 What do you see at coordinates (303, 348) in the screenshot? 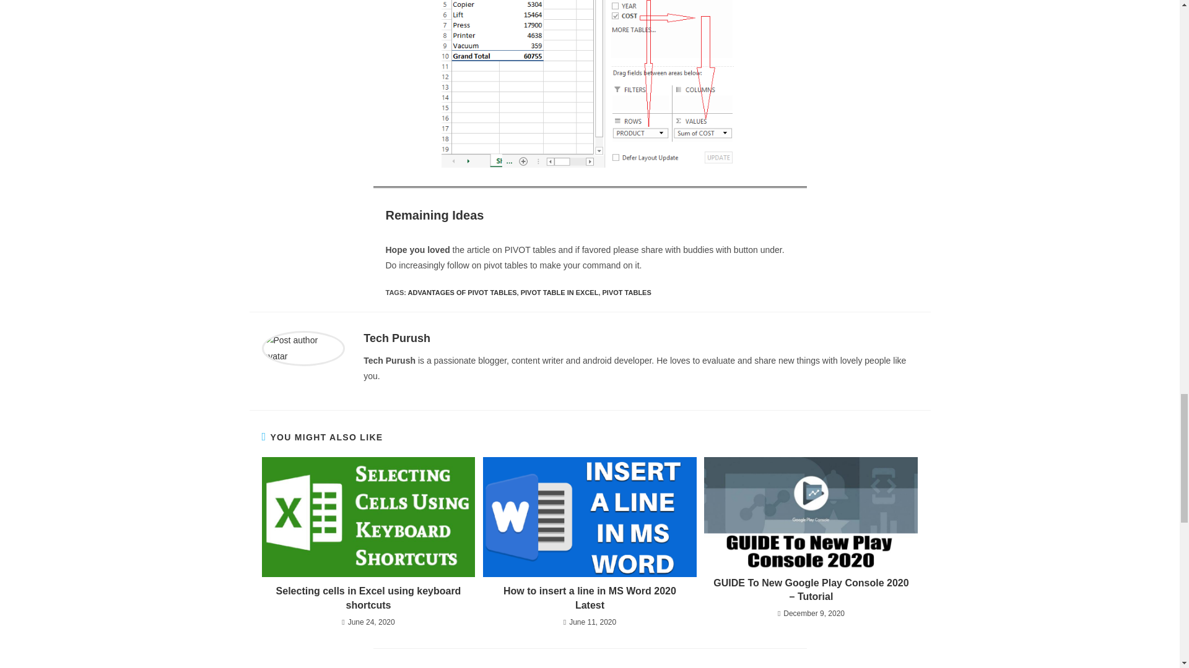
I see `Visit author page` at bounding box center [303, 348].